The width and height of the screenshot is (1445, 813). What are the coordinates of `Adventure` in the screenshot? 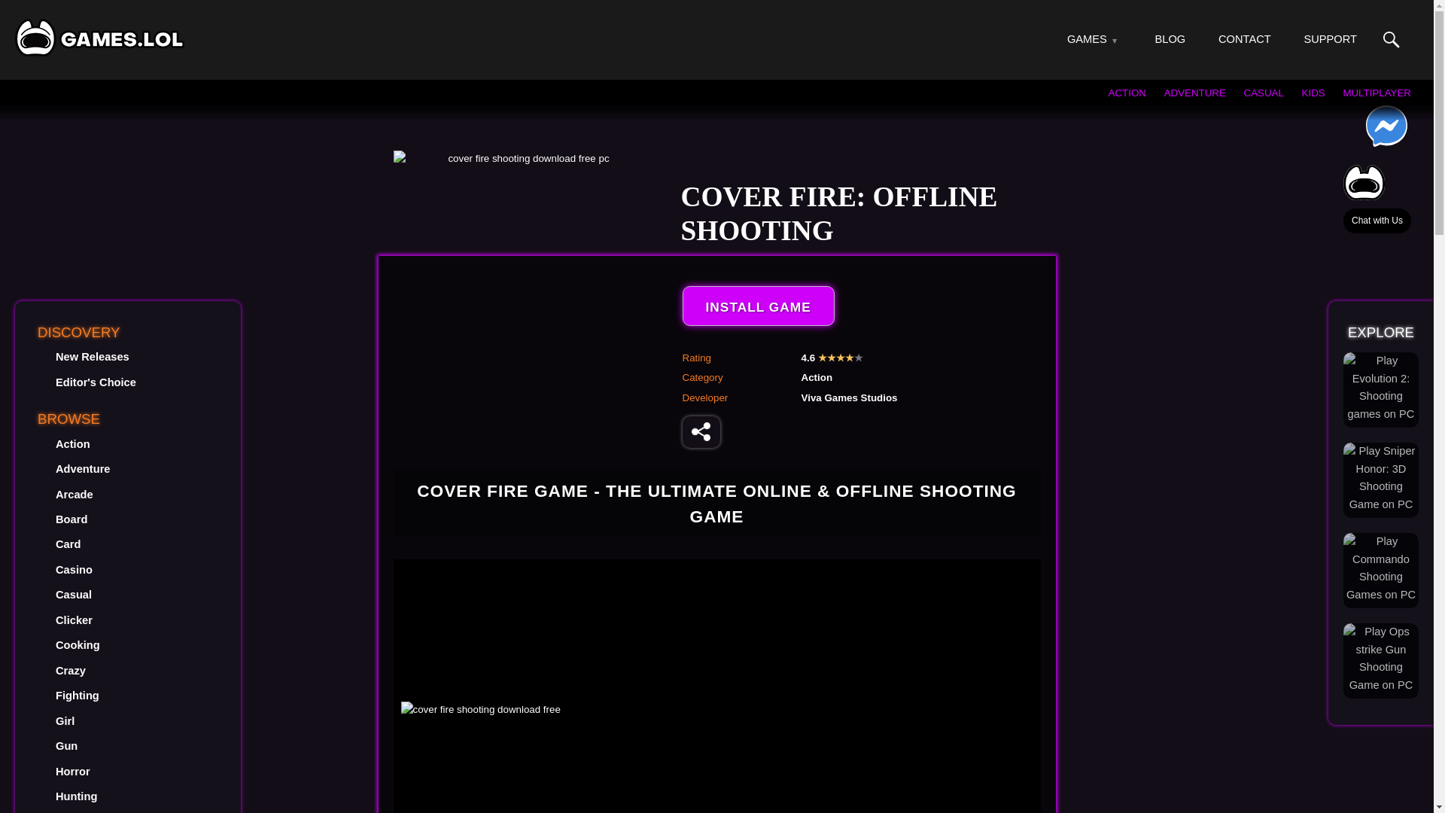 It's located at (83, 468).